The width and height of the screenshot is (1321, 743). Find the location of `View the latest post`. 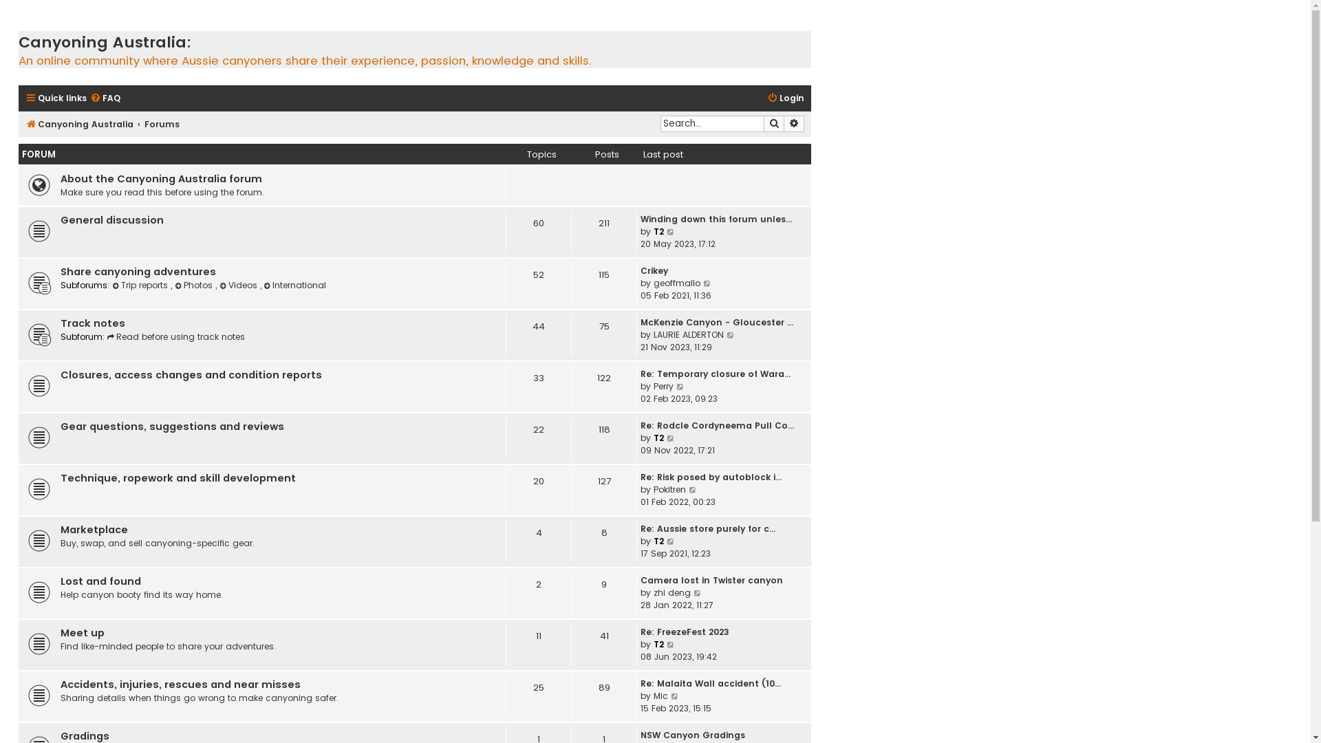

View the latest post is located at coordinates (675, 696).